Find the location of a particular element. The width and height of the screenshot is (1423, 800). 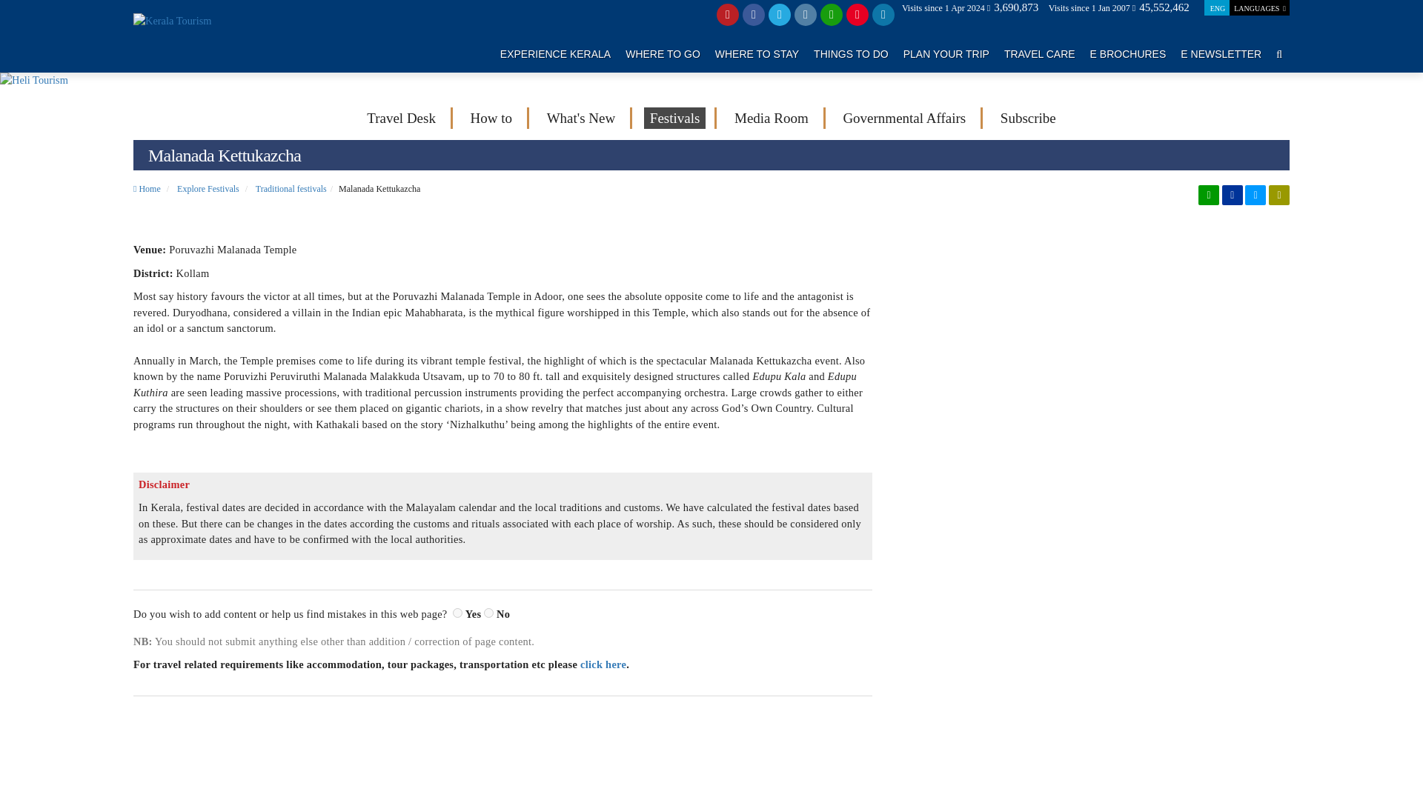

Home is located at coordinates (147, 189).